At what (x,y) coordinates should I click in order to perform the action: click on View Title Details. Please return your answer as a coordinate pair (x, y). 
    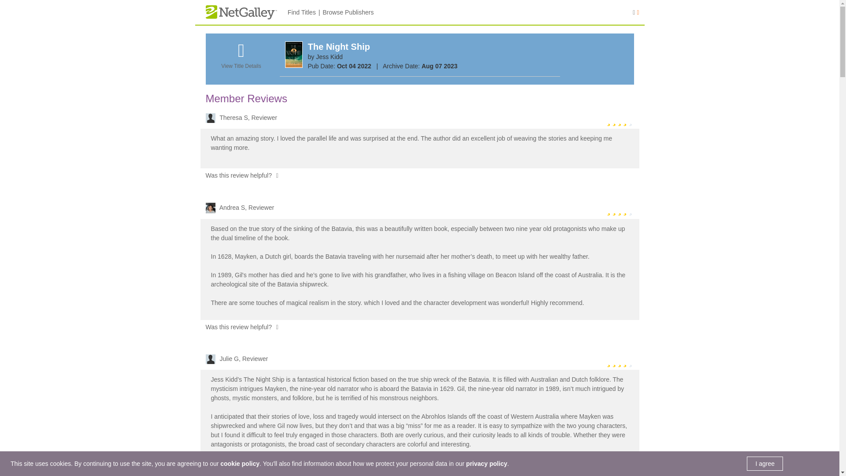
    Looking at the image, I should click on (241, 60).